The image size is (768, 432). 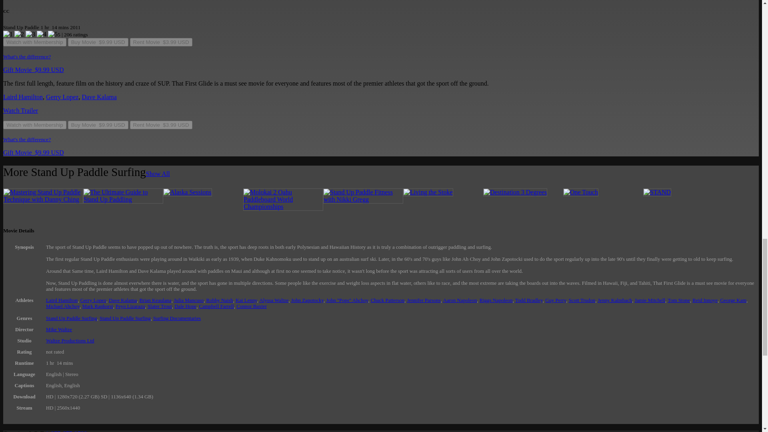 What do you see at coordinates (428, 192) in the screenshot?
I see `Living the Stoke` at bounding box center [428, 192].